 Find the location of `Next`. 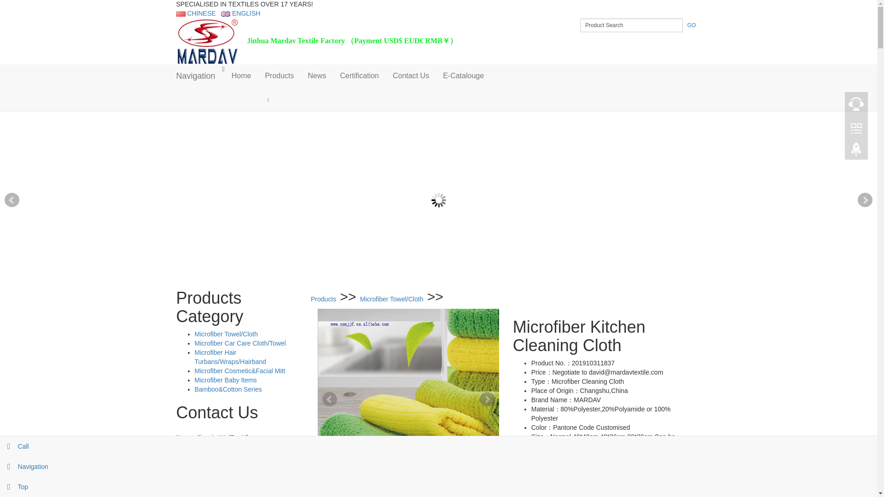

Next is located at coordinates (865, 200).